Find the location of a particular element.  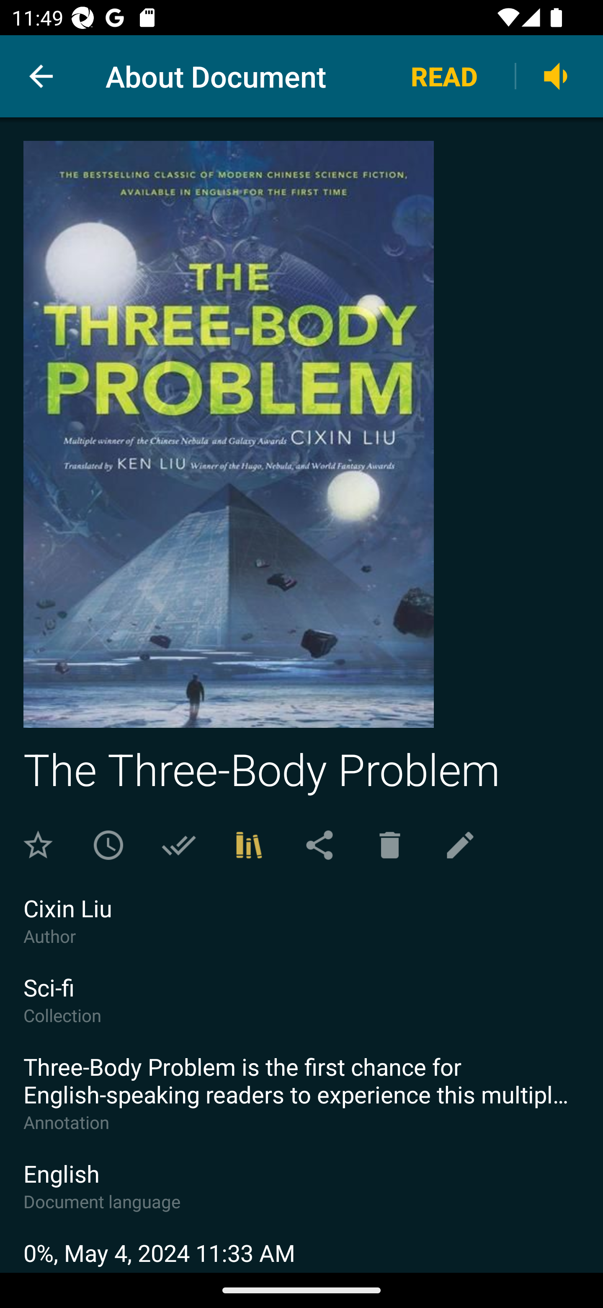

Sci-fi Collection is located at coordinates (301, 1011).